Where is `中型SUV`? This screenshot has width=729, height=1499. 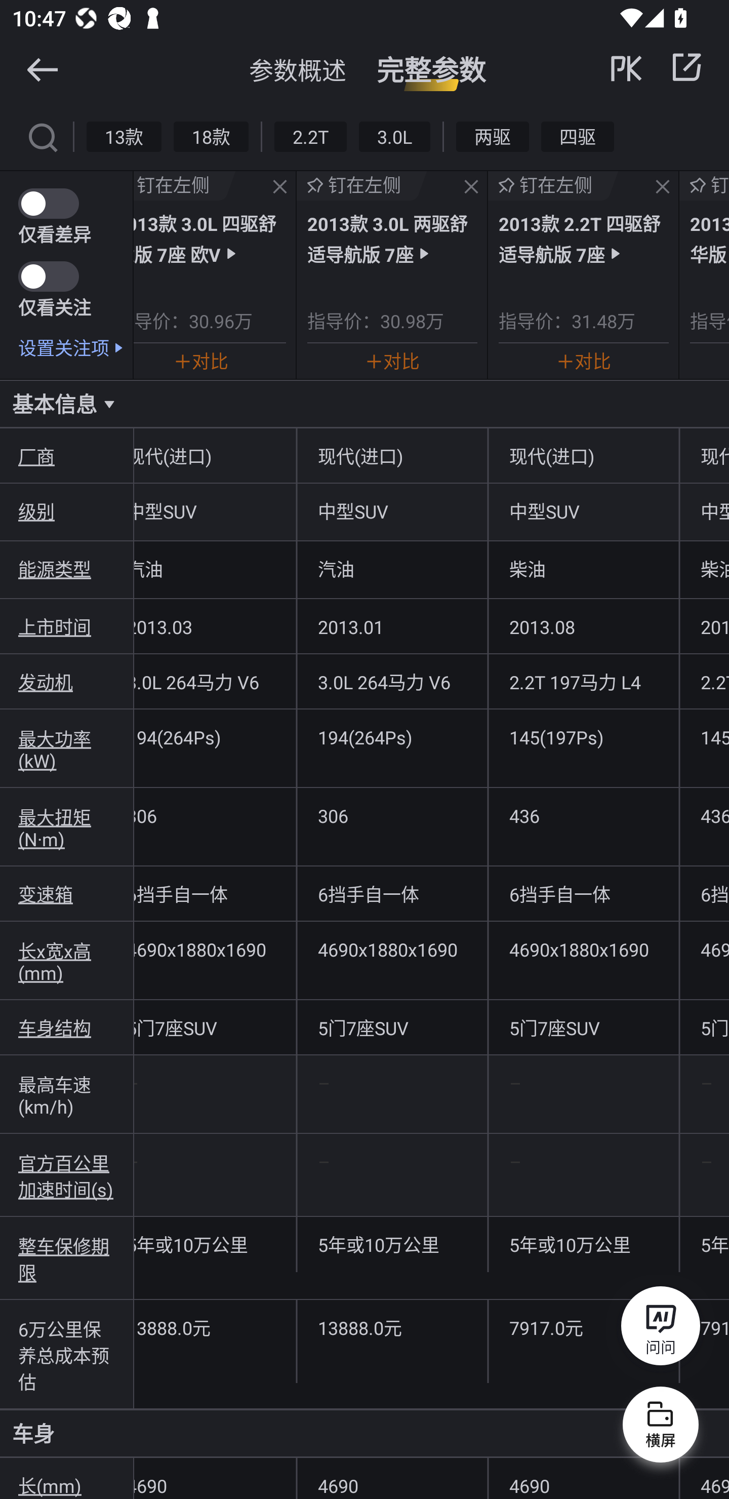
中型SUV is located at coordinates (392, 511).